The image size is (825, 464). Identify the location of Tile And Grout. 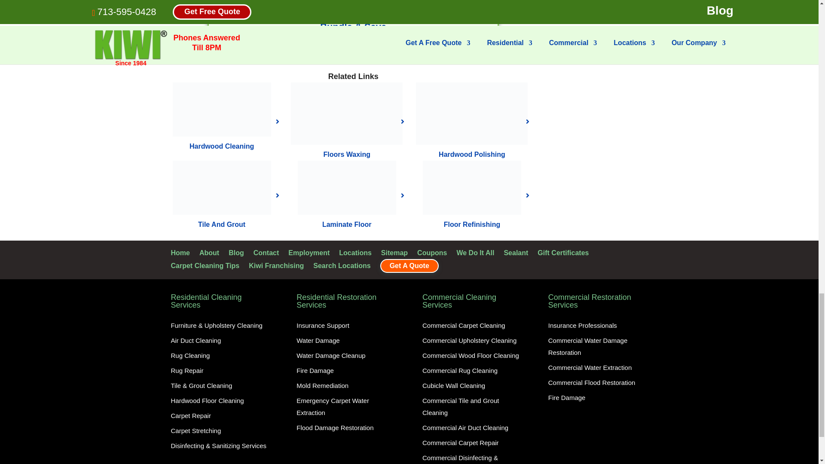
(222, 187).